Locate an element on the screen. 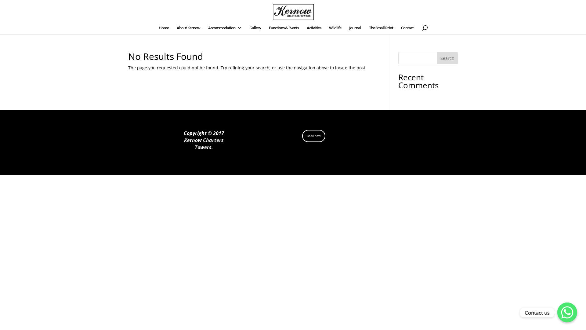  About Kernow is located at coordinates (188, 30).